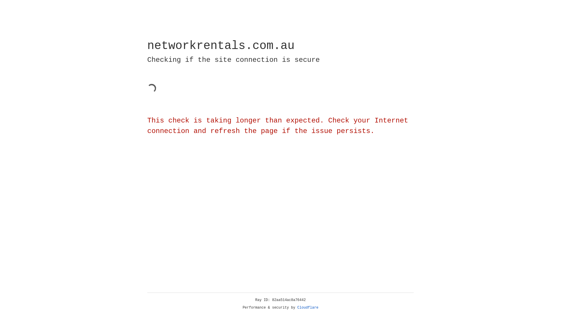  Describe the element at coordinates (308, 308) in the screenshot. I see `Cloudflare` at that location.